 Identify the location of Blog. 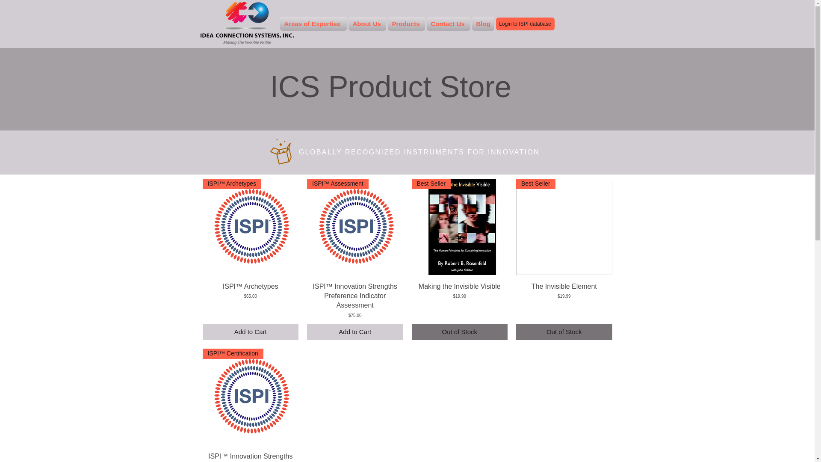
(482, 24).